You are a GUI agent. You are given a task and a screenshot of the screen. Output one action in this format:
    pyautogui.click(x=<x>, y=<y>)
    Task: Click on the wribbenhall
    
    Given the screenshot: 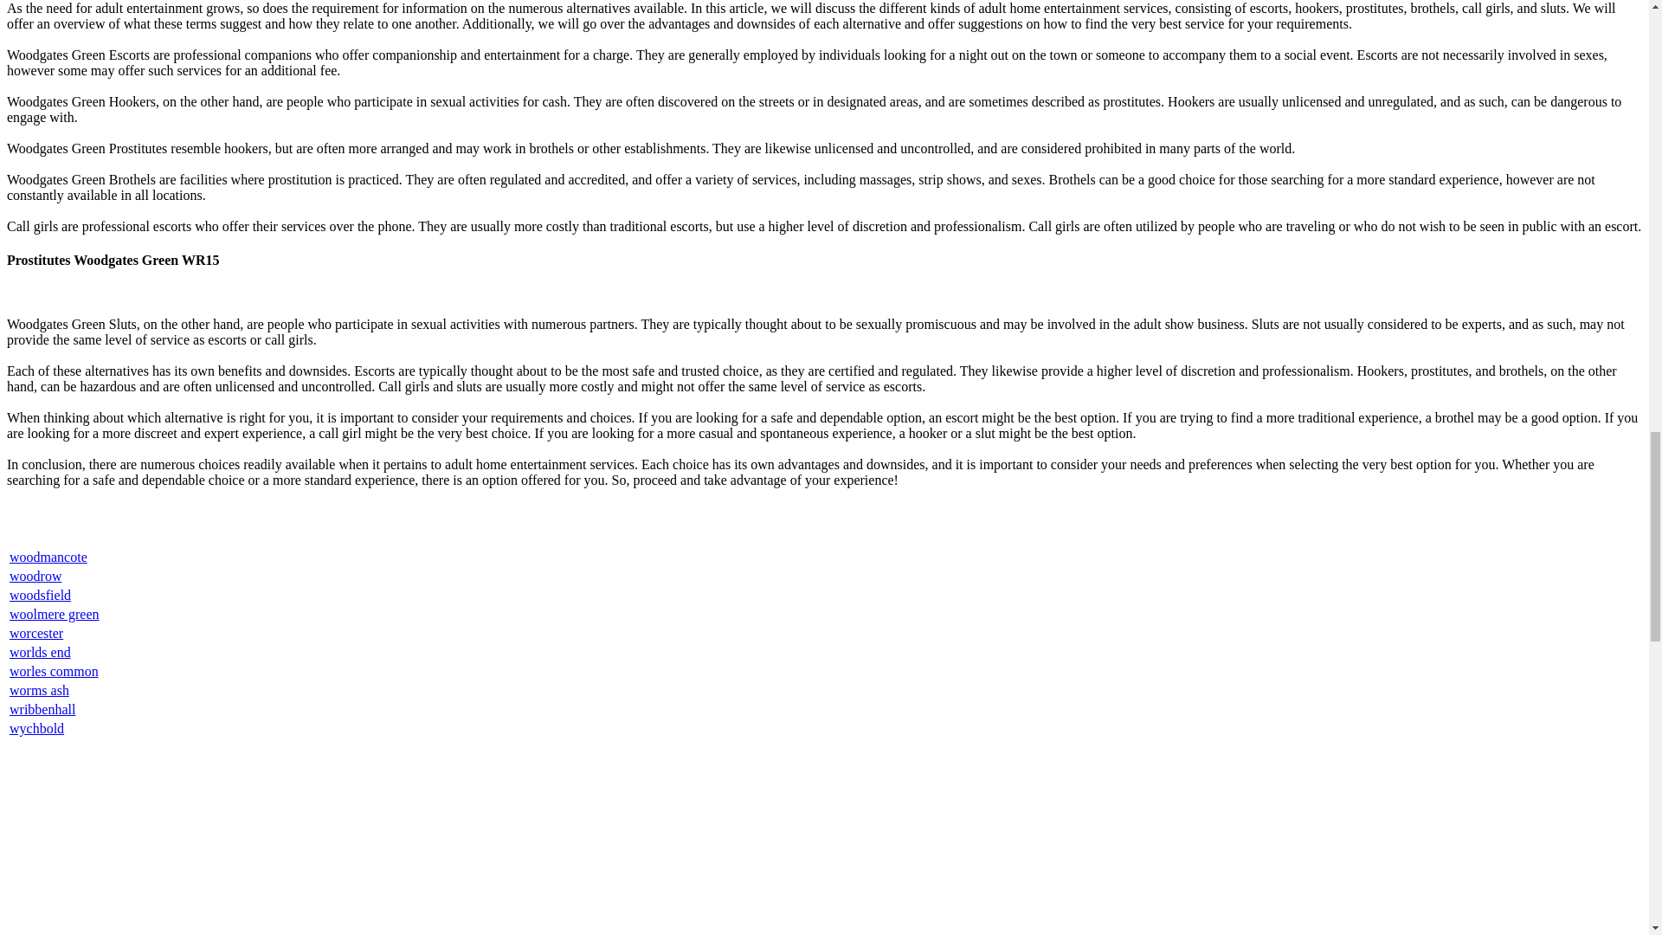 What is the action you would take?
    pyautogui.click(x=42, y=710)
    